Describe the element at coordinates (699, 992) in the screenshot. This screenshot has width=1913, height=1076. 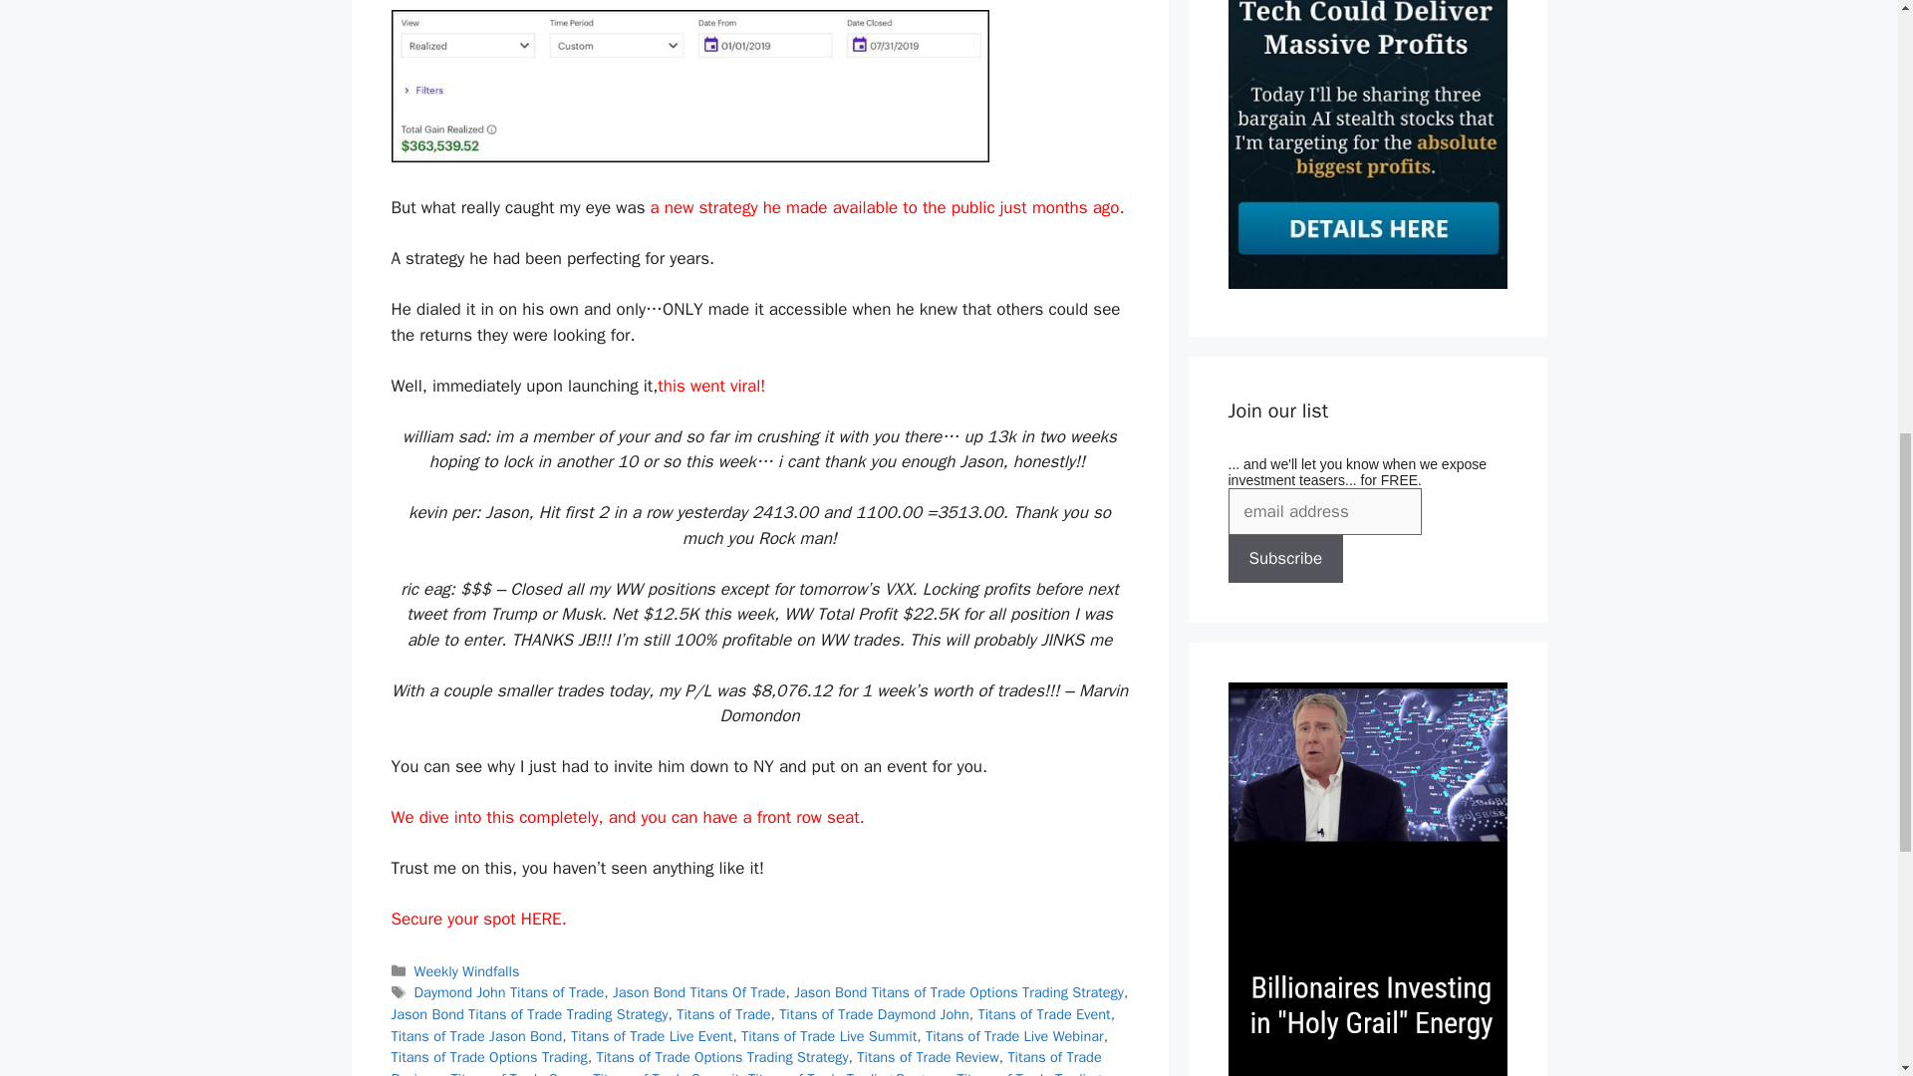
I see `Jason Bond Titans Of Trade` at that location.